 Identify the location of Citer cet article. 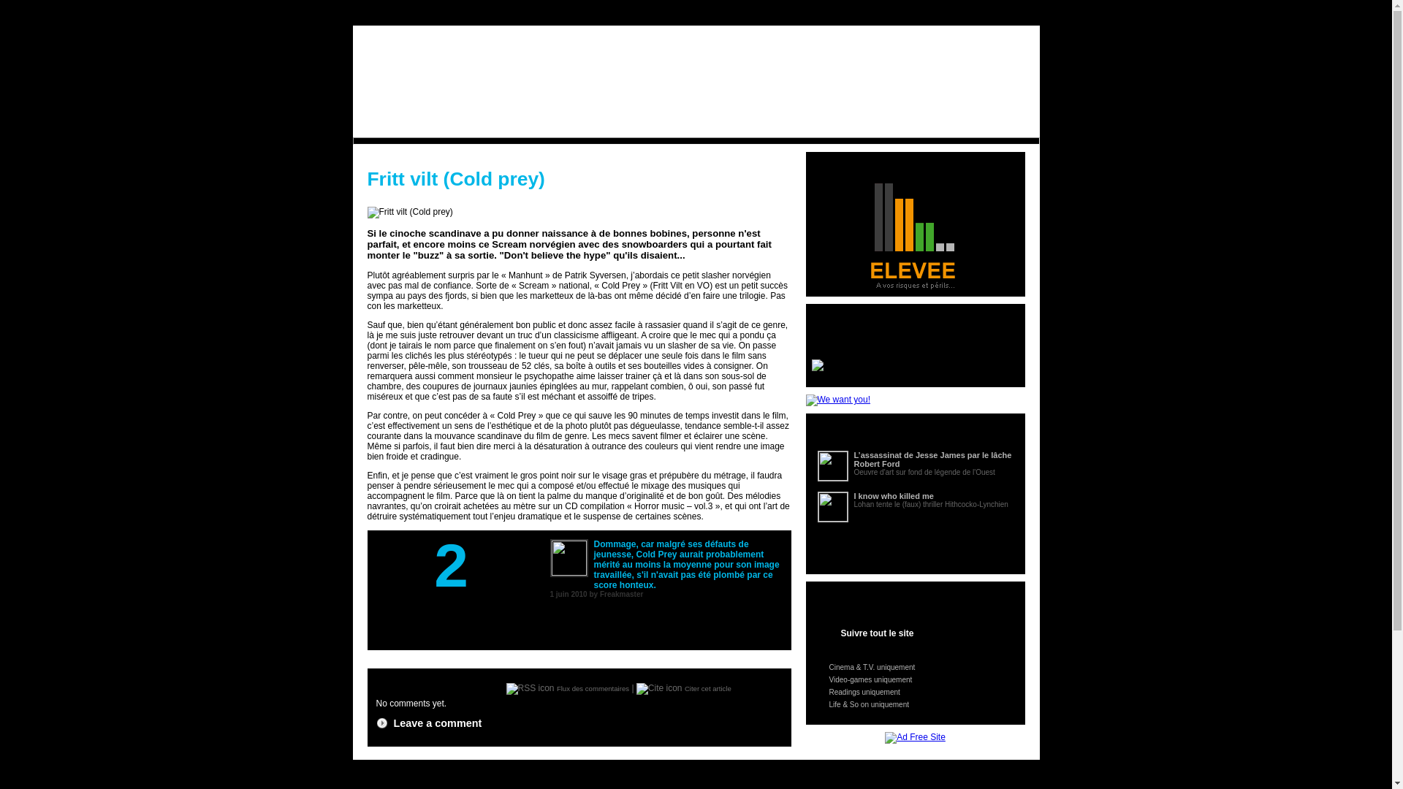
(708, 690).